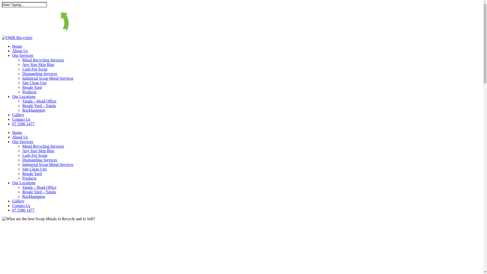 This screenshot has width=487, height=274. What do you see at coordinates (18, 201) in the screenshot?
I see `Gallery` at bounding box center [18, 201].